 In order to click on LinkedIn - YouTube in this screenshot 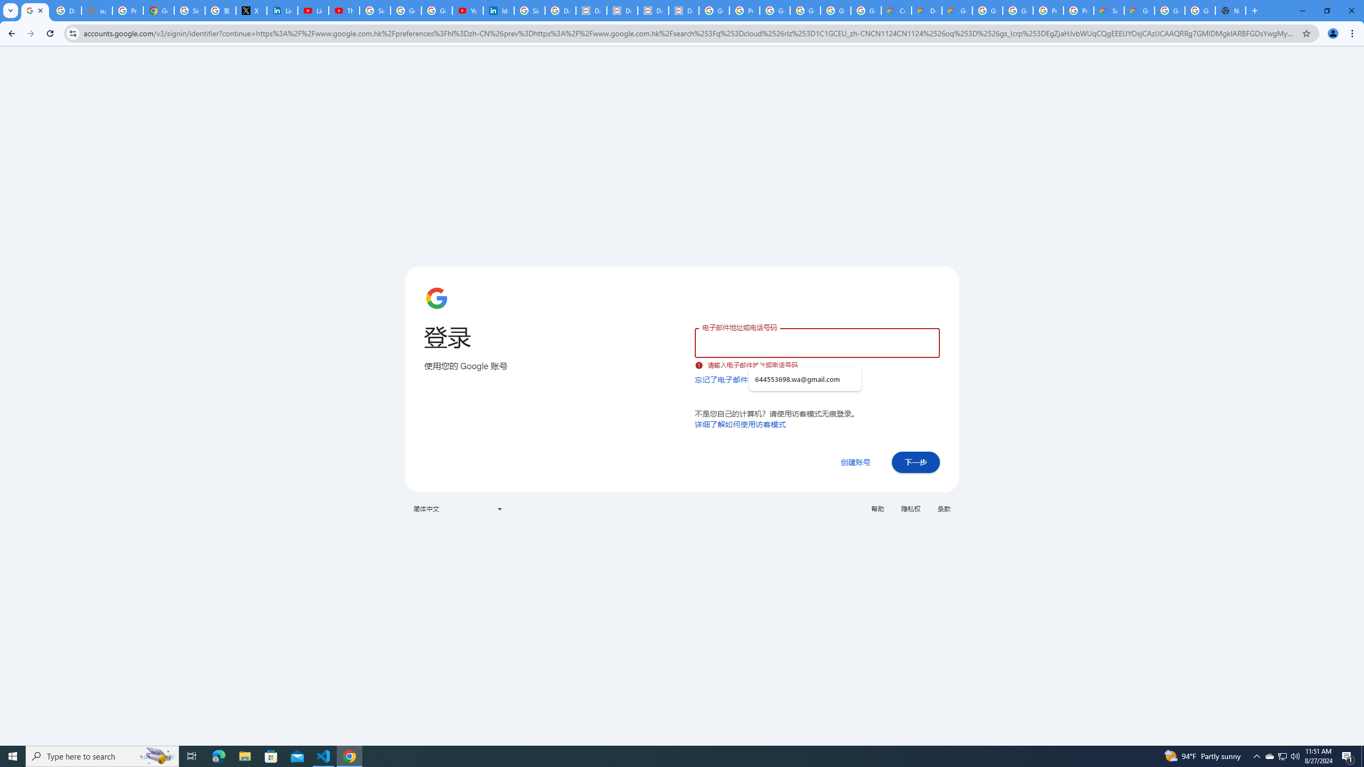, I will do `click(313, 11)`.